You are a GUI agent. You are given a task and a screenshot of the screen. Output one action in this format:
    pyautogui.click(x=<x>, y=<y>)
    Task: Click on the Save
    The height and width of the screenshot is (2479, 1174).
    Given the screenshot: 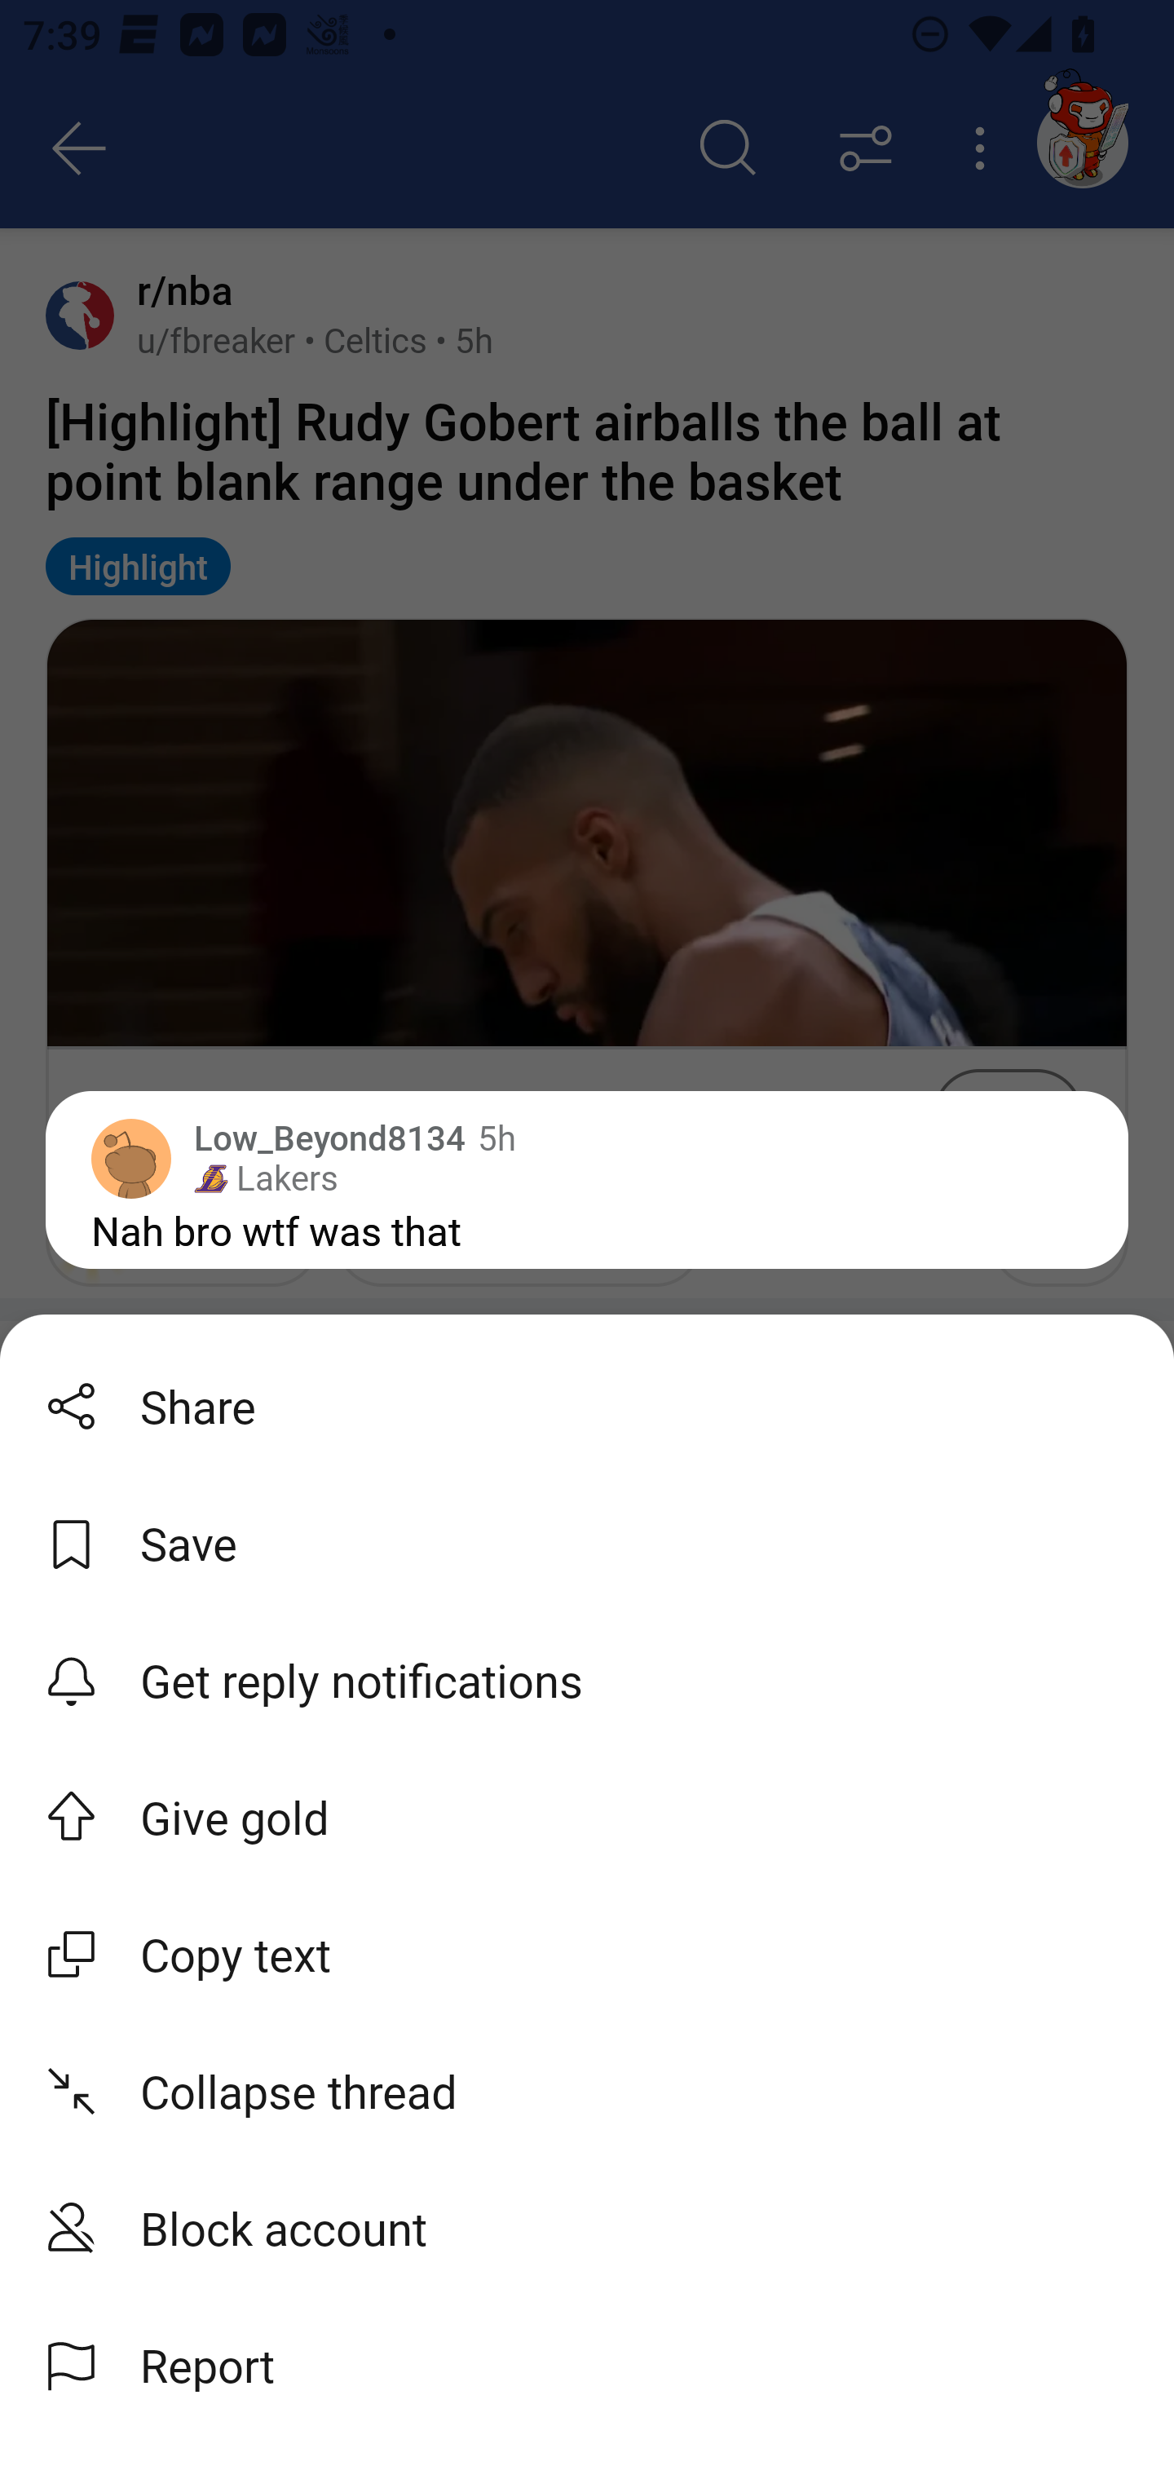 What is the action you would take?
    pyautogui.click(x=587, y=1543)
    